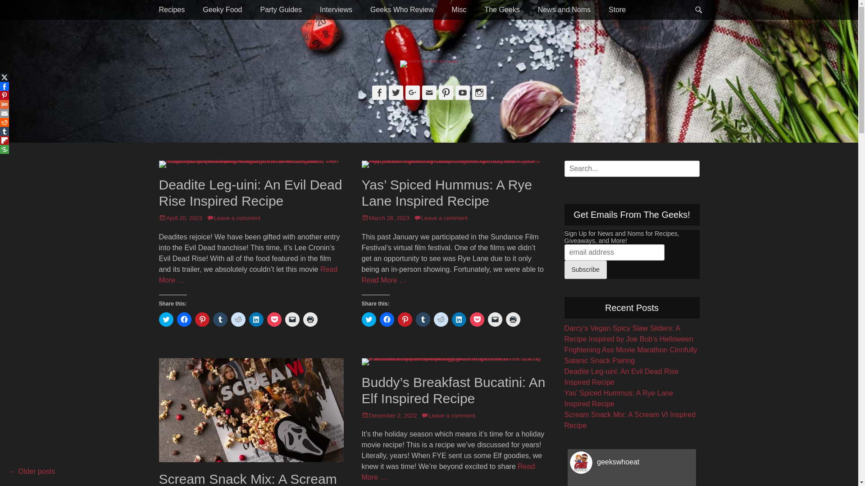 The height and width of the screenshot is (486, 865). What do you see at coordinates (585, 270) in the screenshot?
I see `Subscribe` at bounding box center [585, 270].